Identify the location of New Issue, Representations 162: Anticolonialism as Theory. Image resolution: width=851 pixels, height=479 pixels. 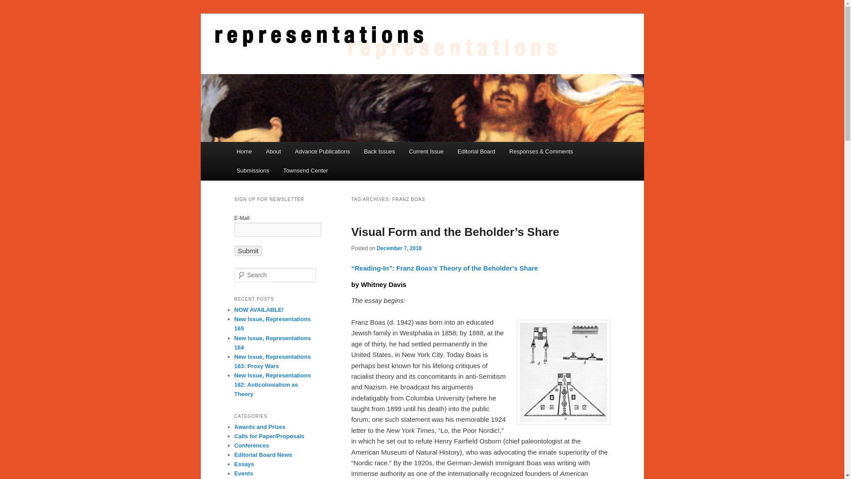
(272, 385).